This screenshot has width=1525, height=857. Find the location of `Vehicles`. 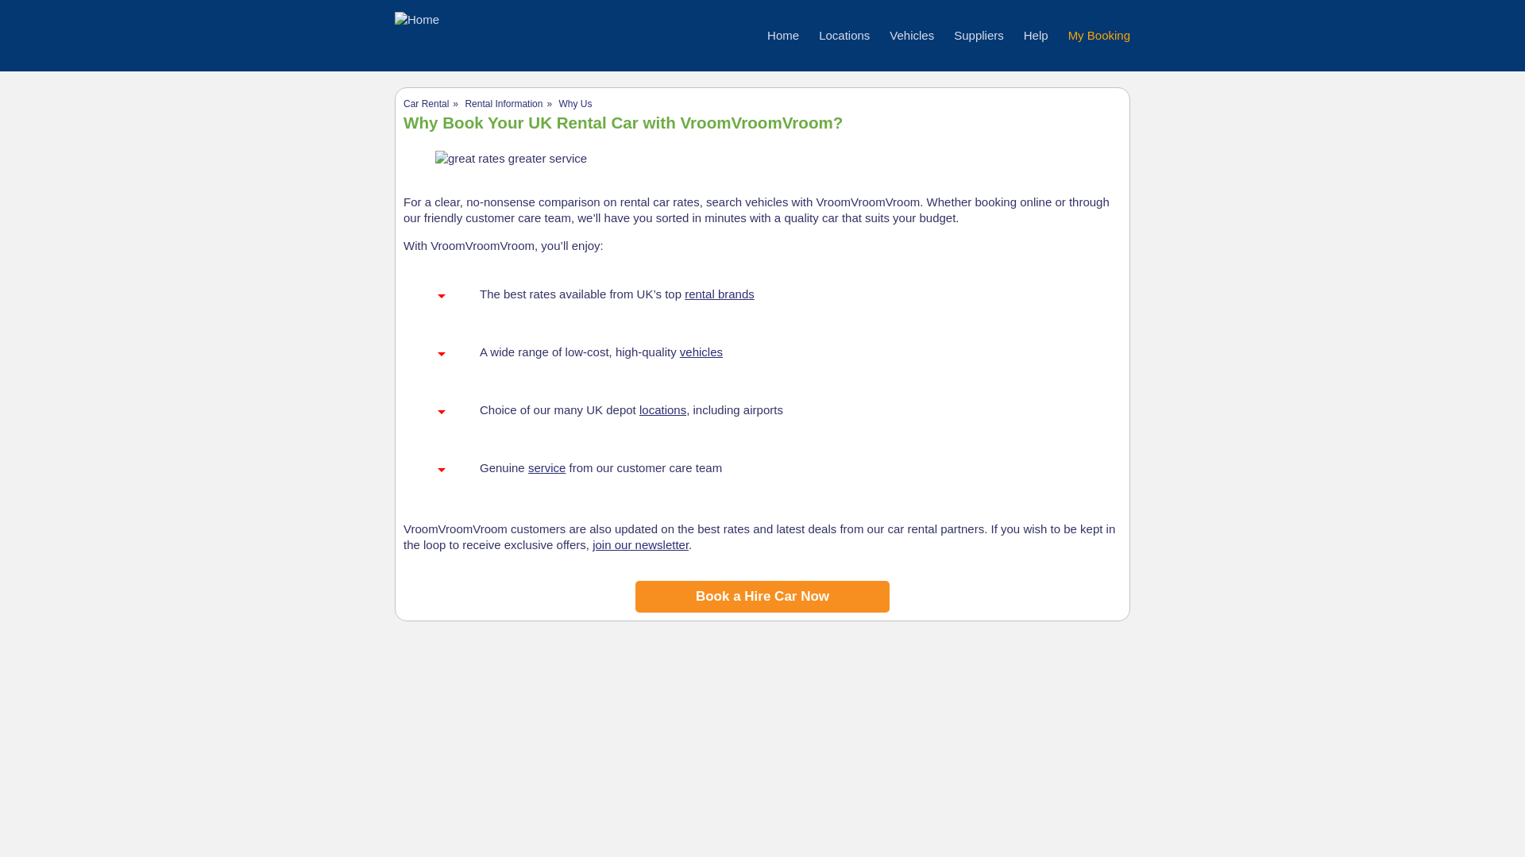

Vehicles is located at coordinates (911, 35).